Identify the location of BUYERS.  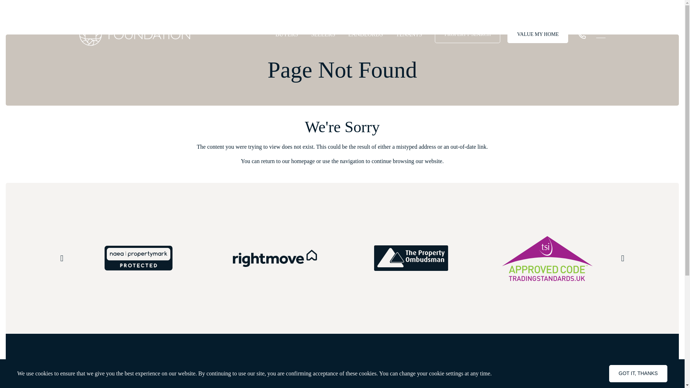
(287, 33).